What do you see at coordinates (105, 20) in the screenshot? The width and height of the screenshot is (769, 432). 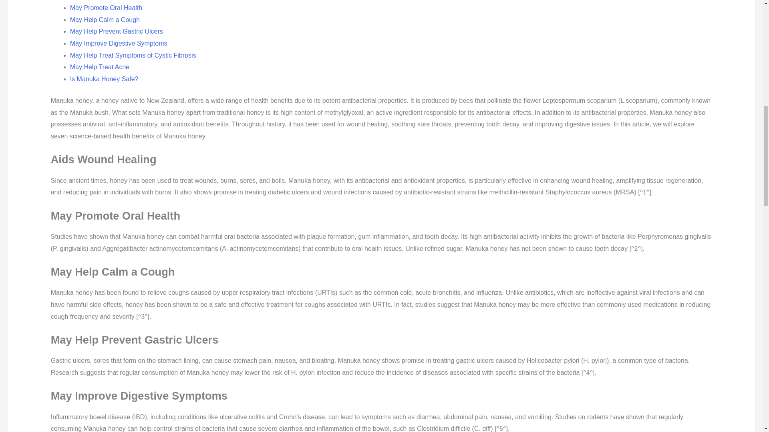 I see `May Help Calm a Cough` at bounding box center [105, 20].